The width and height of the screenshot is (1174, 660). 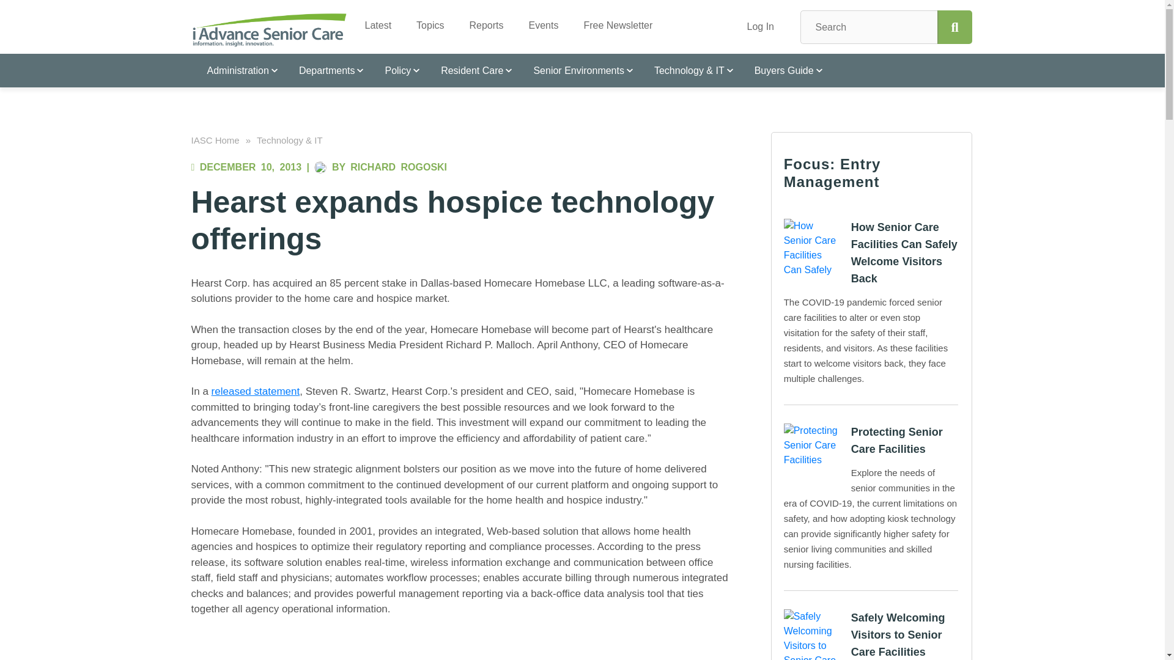 What do you see at coordinates (613, 21) in the screenshot?
I see `Free Newsletter` at bounding box center [613, 21].